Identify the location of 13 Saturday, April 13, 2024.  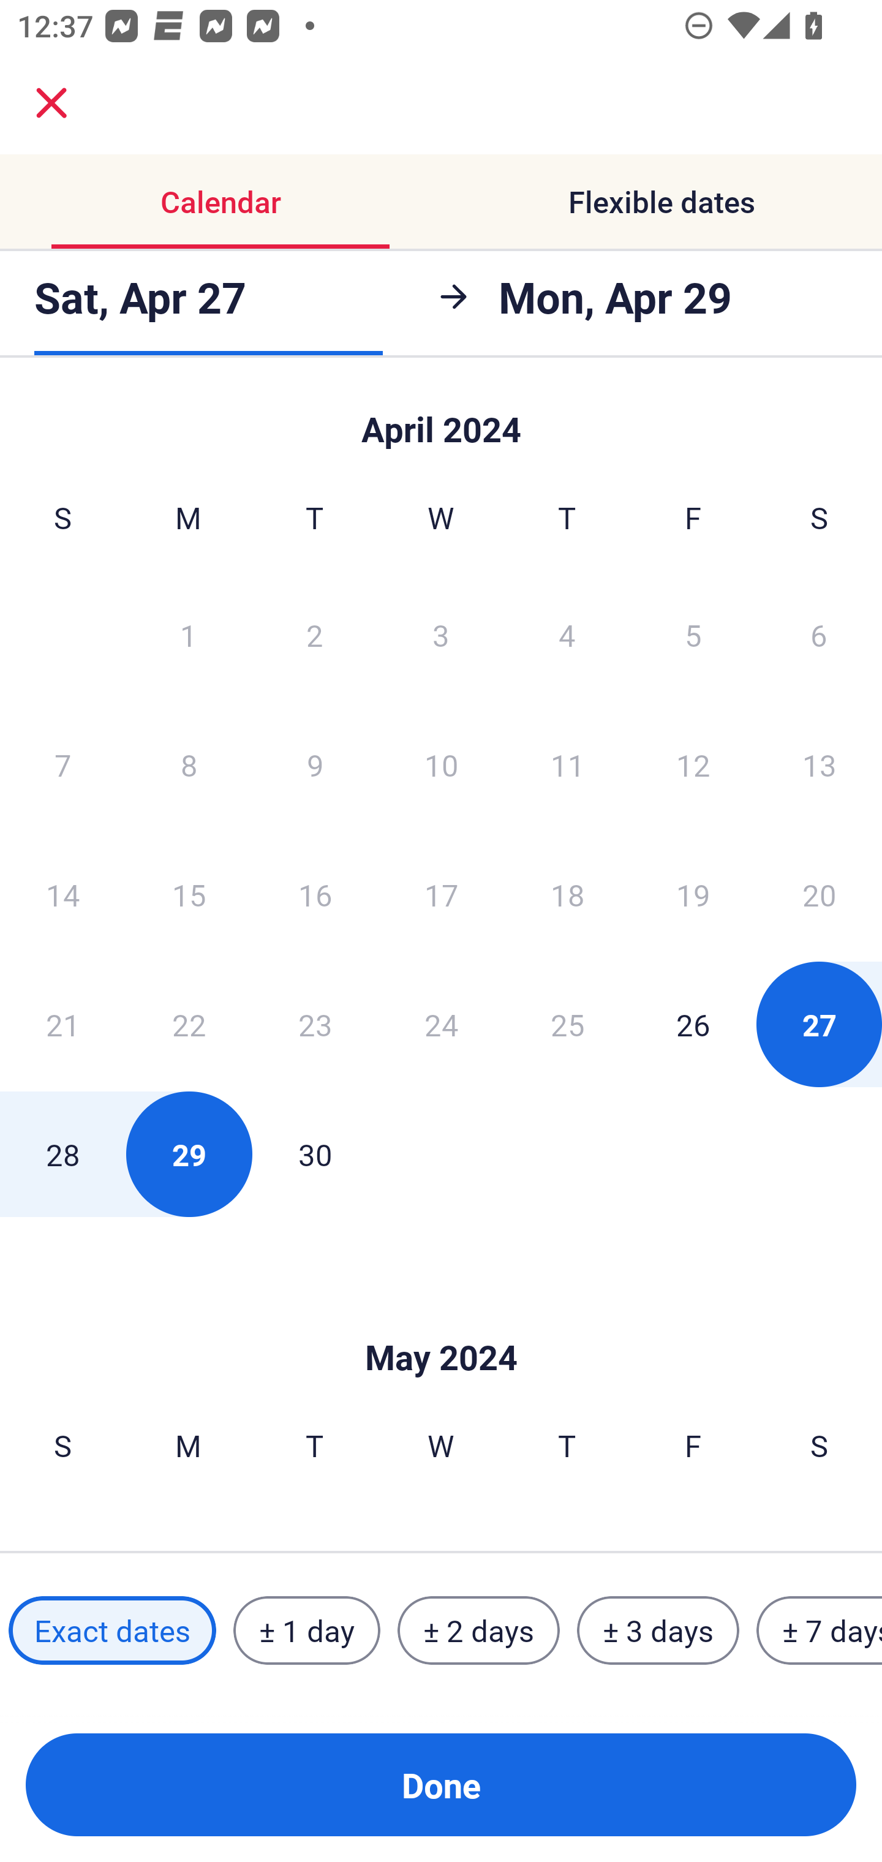
(820, 764).